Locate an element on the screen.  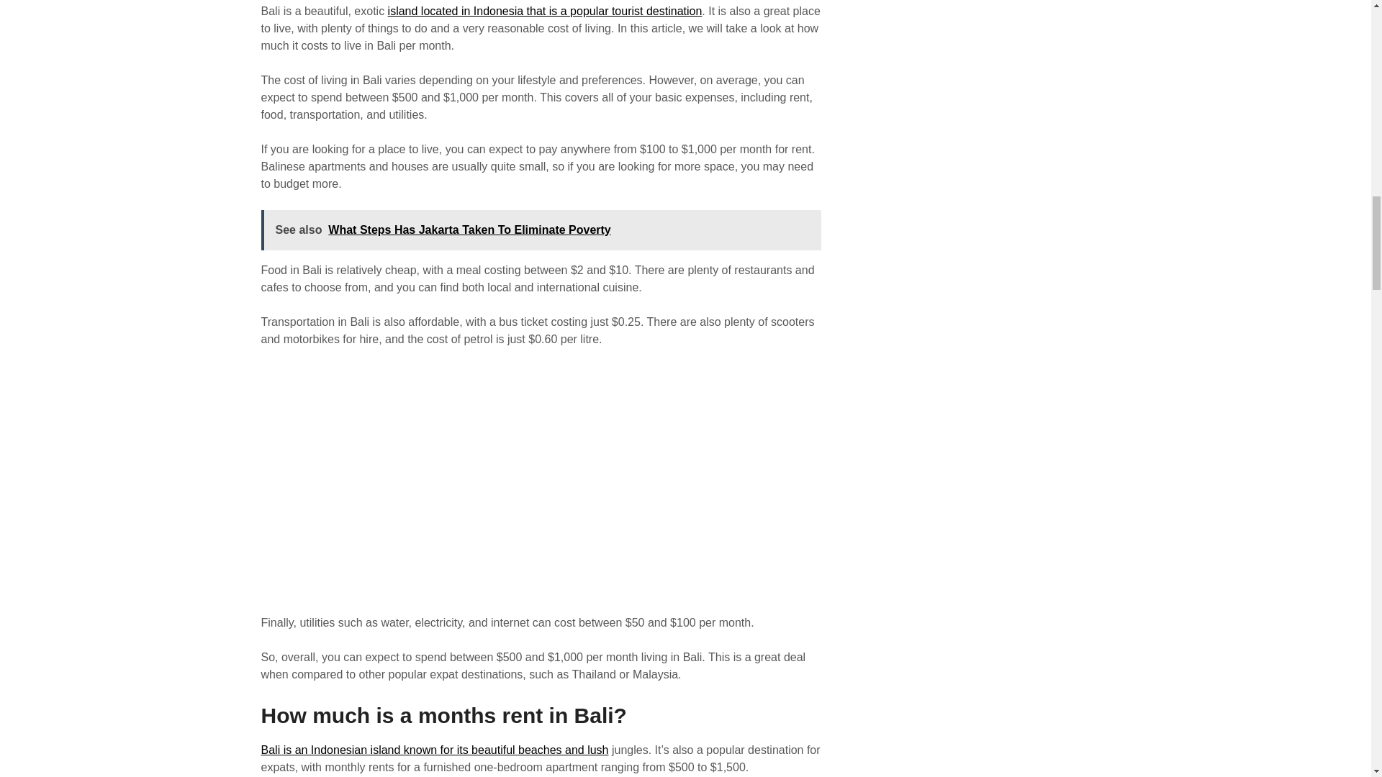
See also  What Steps Has Jakarta Taken To Eliminate Poverty is located at coordinates (541, 230).